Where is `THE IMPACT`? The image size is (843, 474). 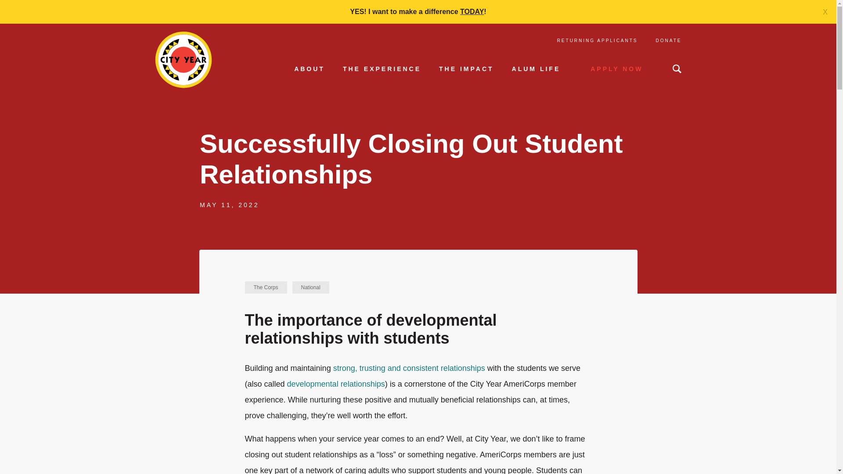 THE IMPACT is located at coordinates (466, 72).